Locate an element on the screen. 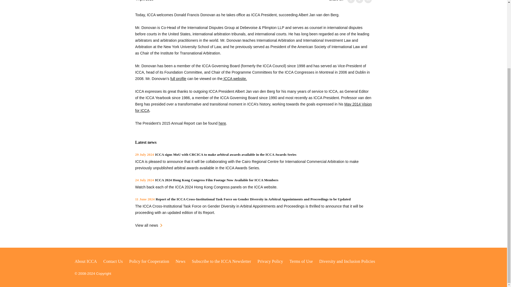 Image resolution: width=511 pixels, height=287 pixels. View all news is located at coordinates (149, 225).